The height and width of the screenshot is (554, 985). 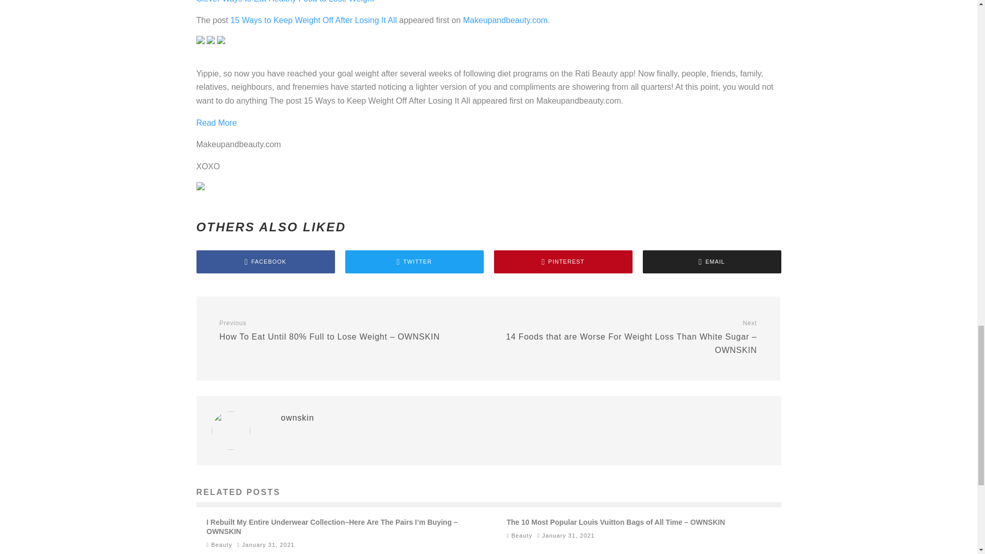 What do you see at coordinates (222, 545) in the screenshot?
I see `Beauty` at bounding box center [222, 545].